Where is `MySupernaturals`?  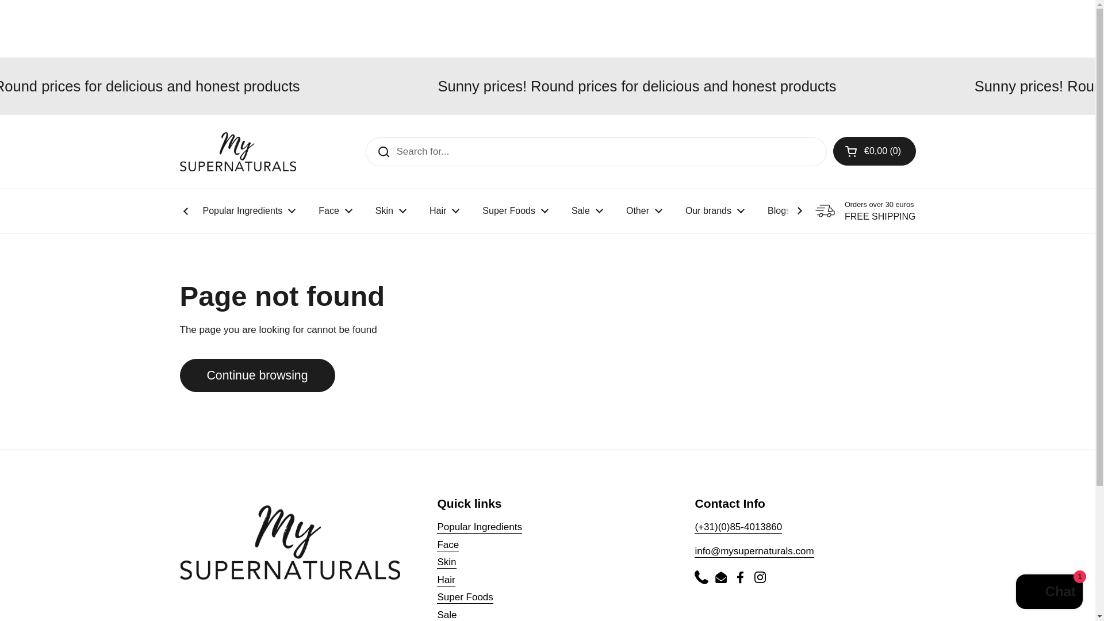
MySupernaturals is located at coordinates (237, 152).